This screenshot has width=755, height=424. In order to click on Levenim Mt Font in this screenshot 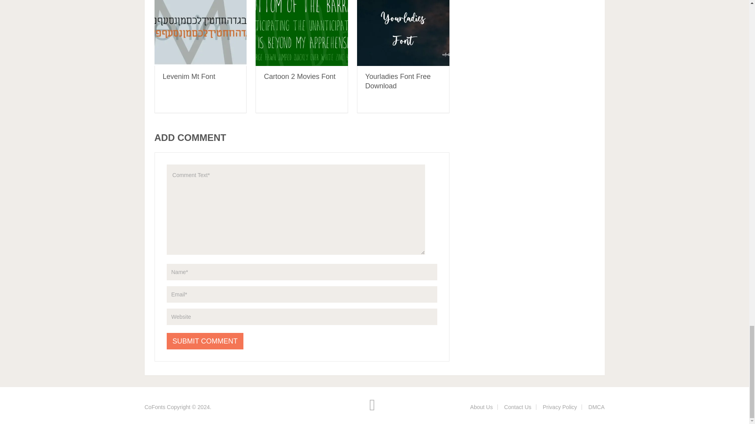, I will do `click(189, 76)`.